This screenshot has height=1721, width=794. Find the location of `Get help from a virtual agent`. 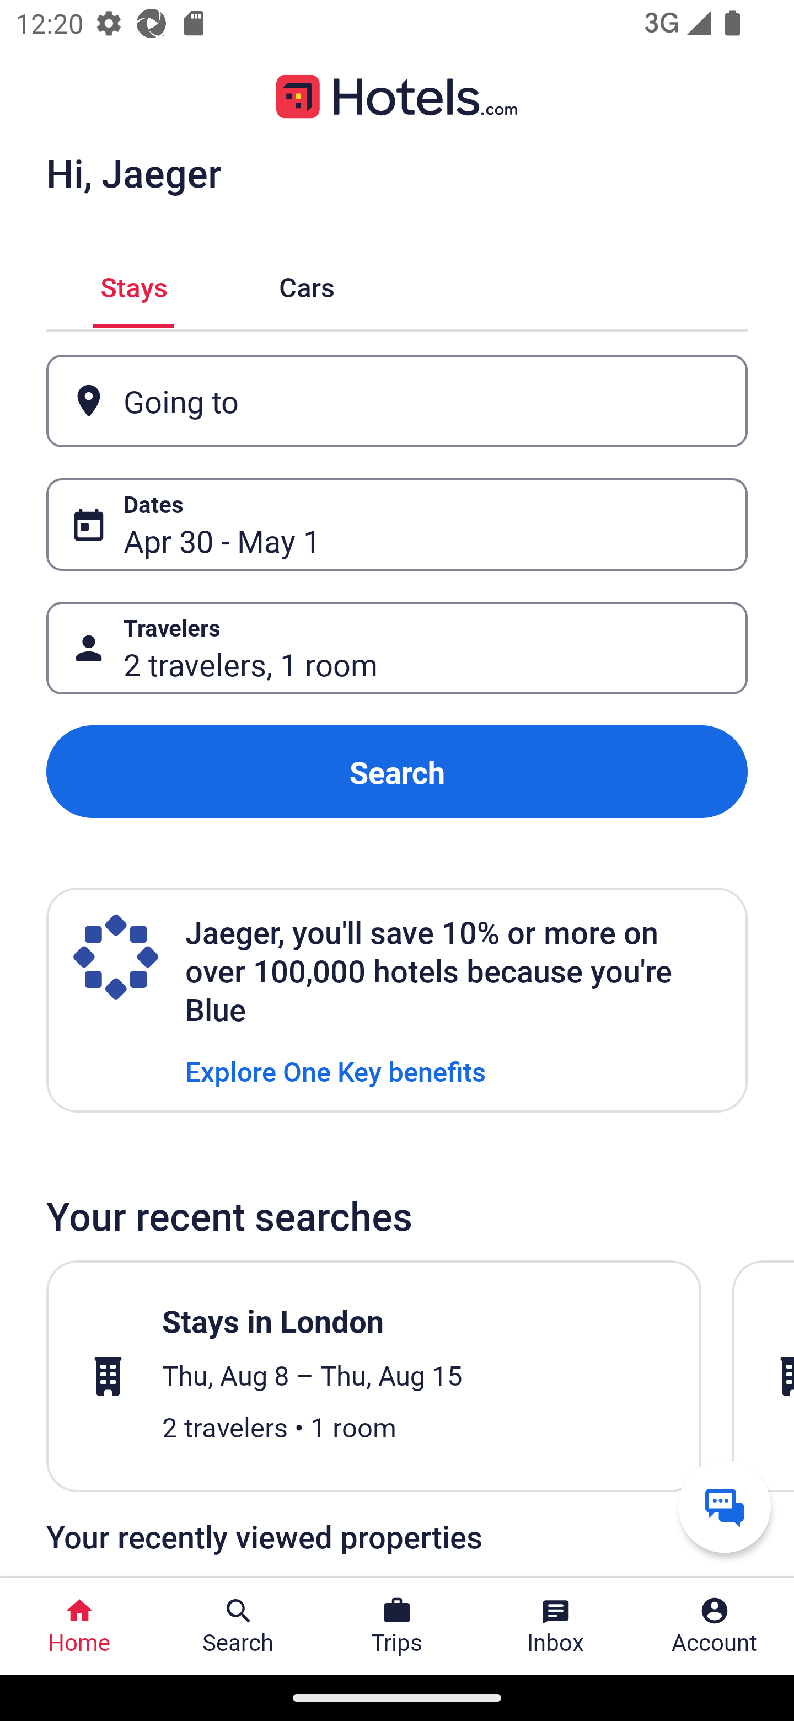

Get help from a virtual agent is located at coordinates (725, 1506).